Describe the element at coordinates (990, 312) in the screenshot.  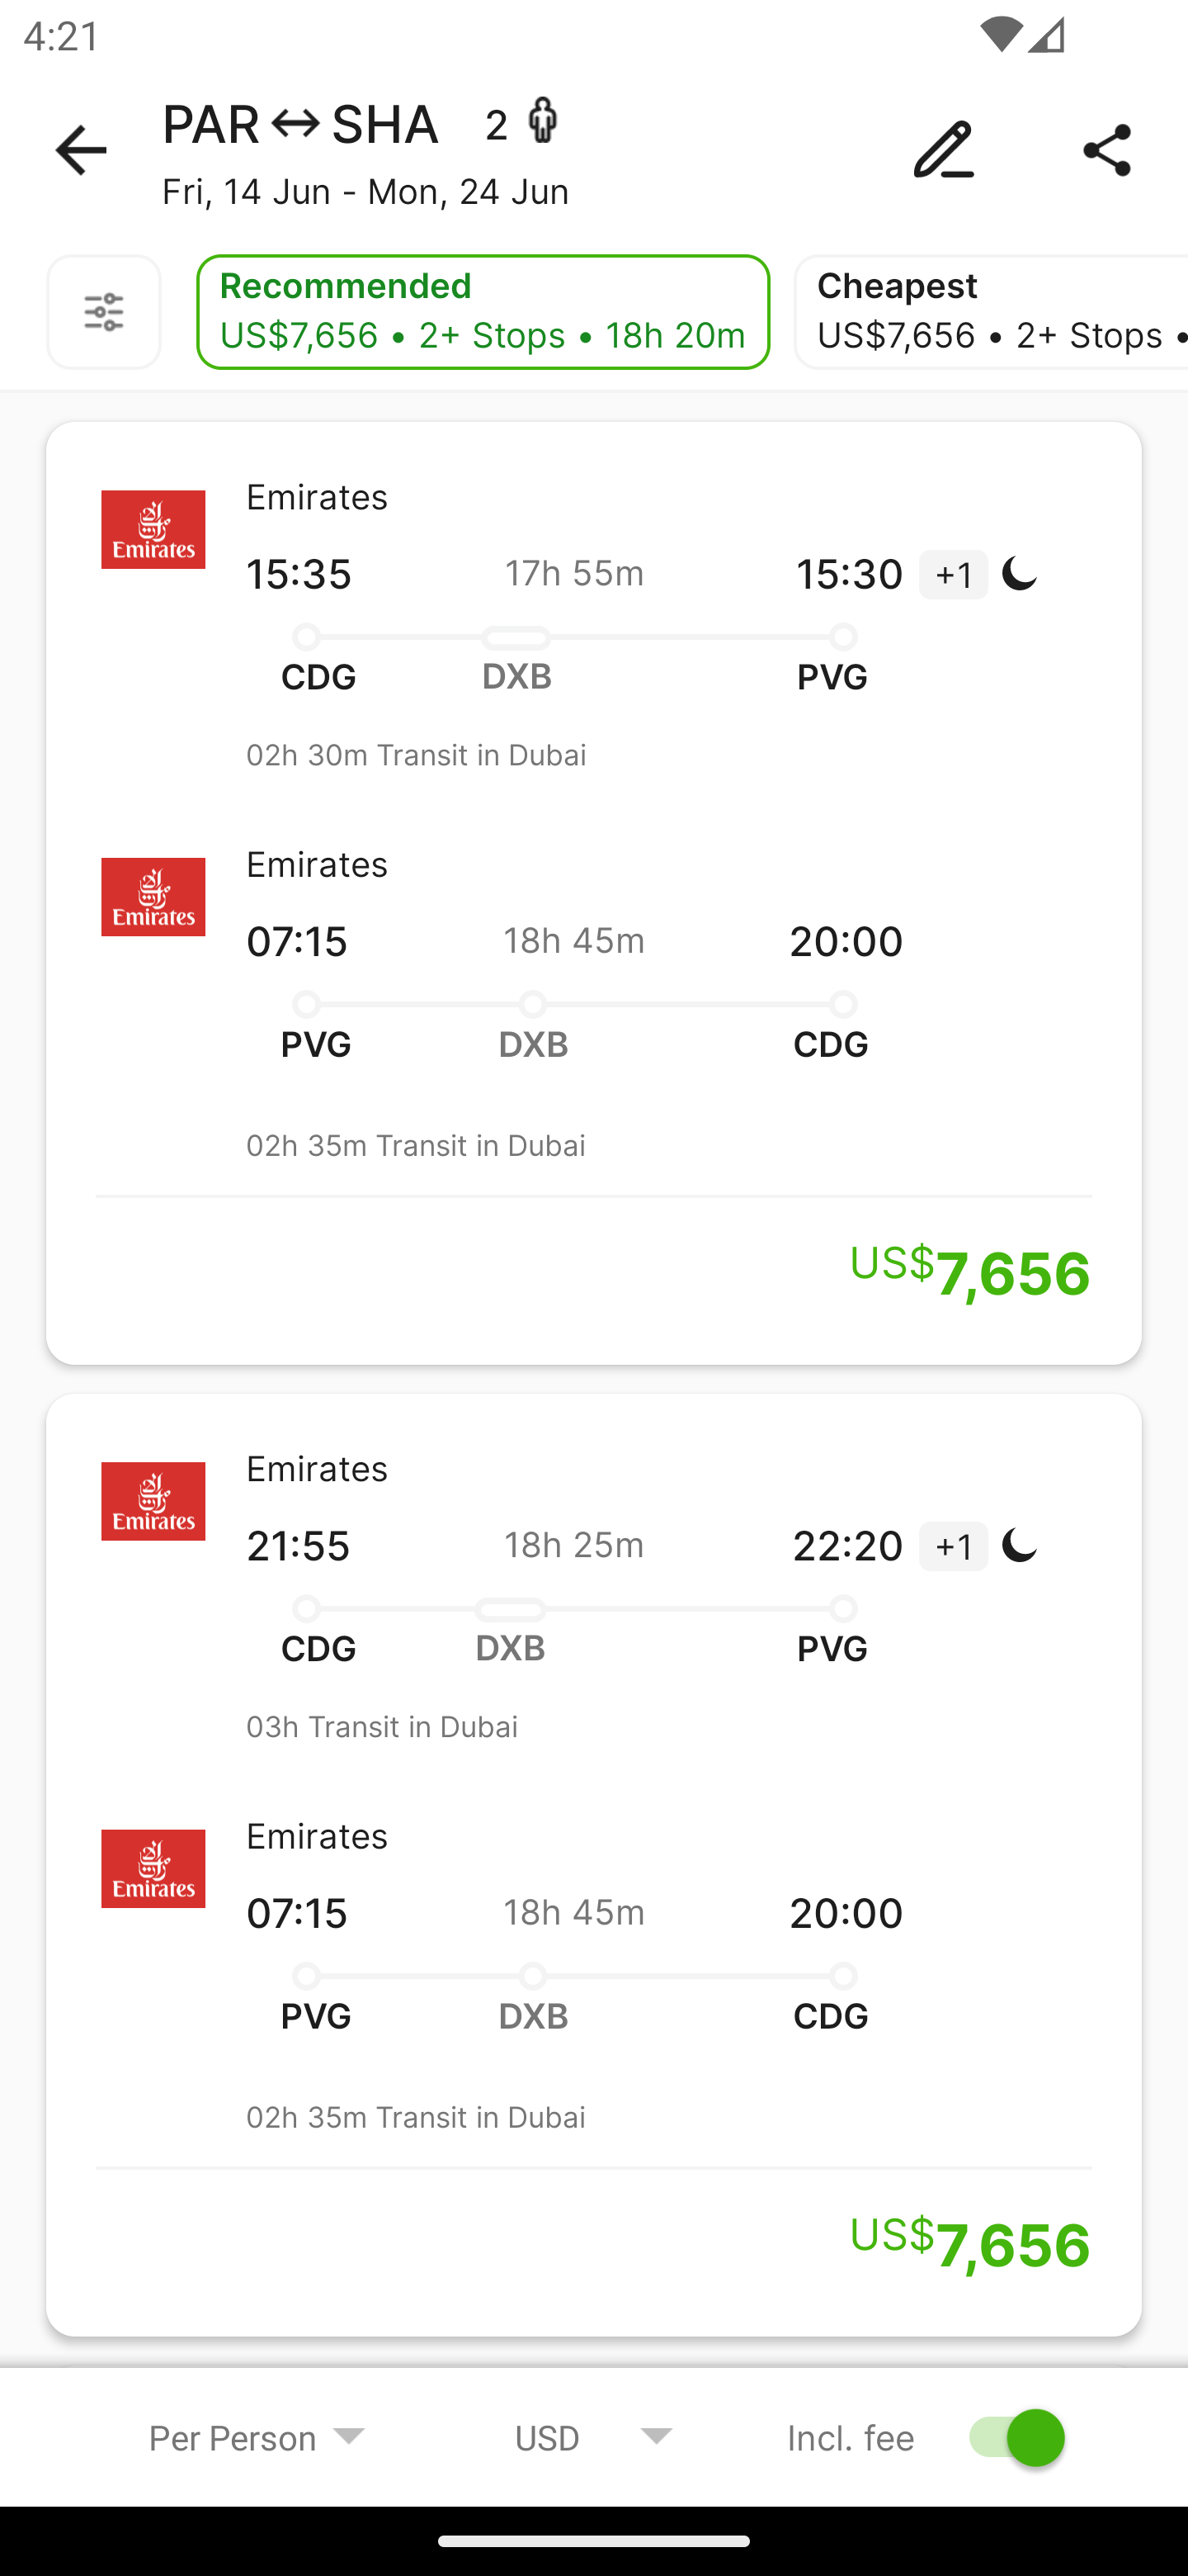
I see `Cheapest US$7,656 • 2+ Stops • 18h 35m` at that location.